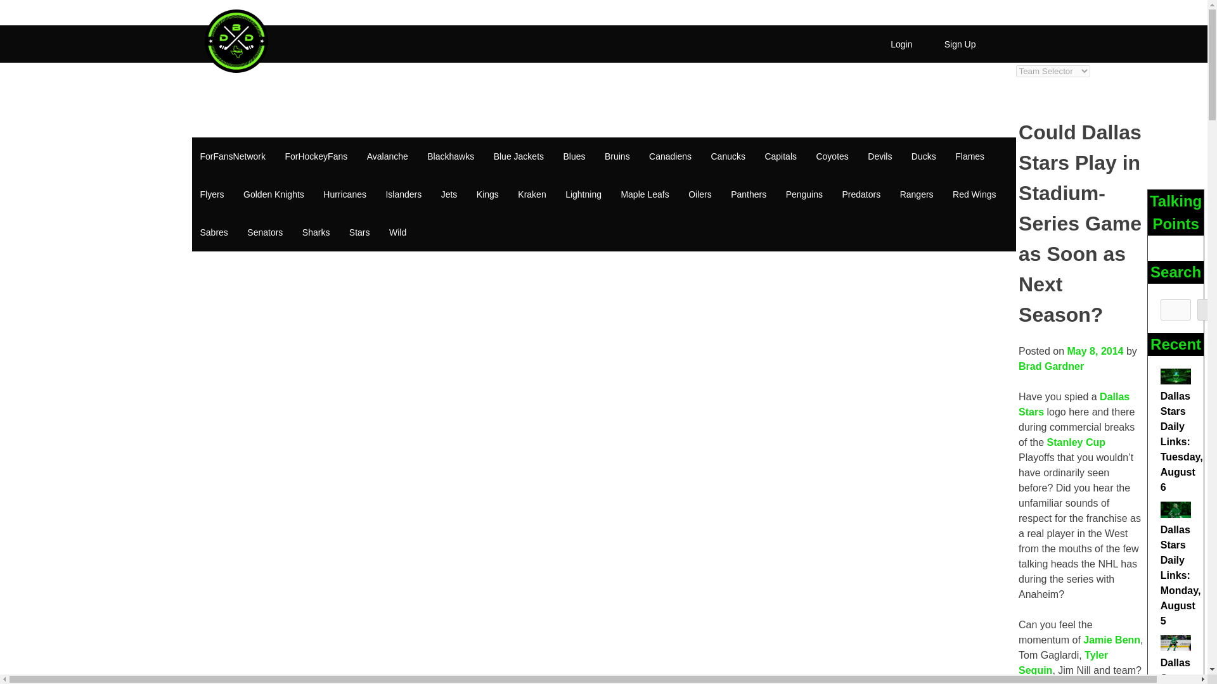  Describe the element at coordinates (804, 194) in the screenshot. I see `Penguins` at that location.